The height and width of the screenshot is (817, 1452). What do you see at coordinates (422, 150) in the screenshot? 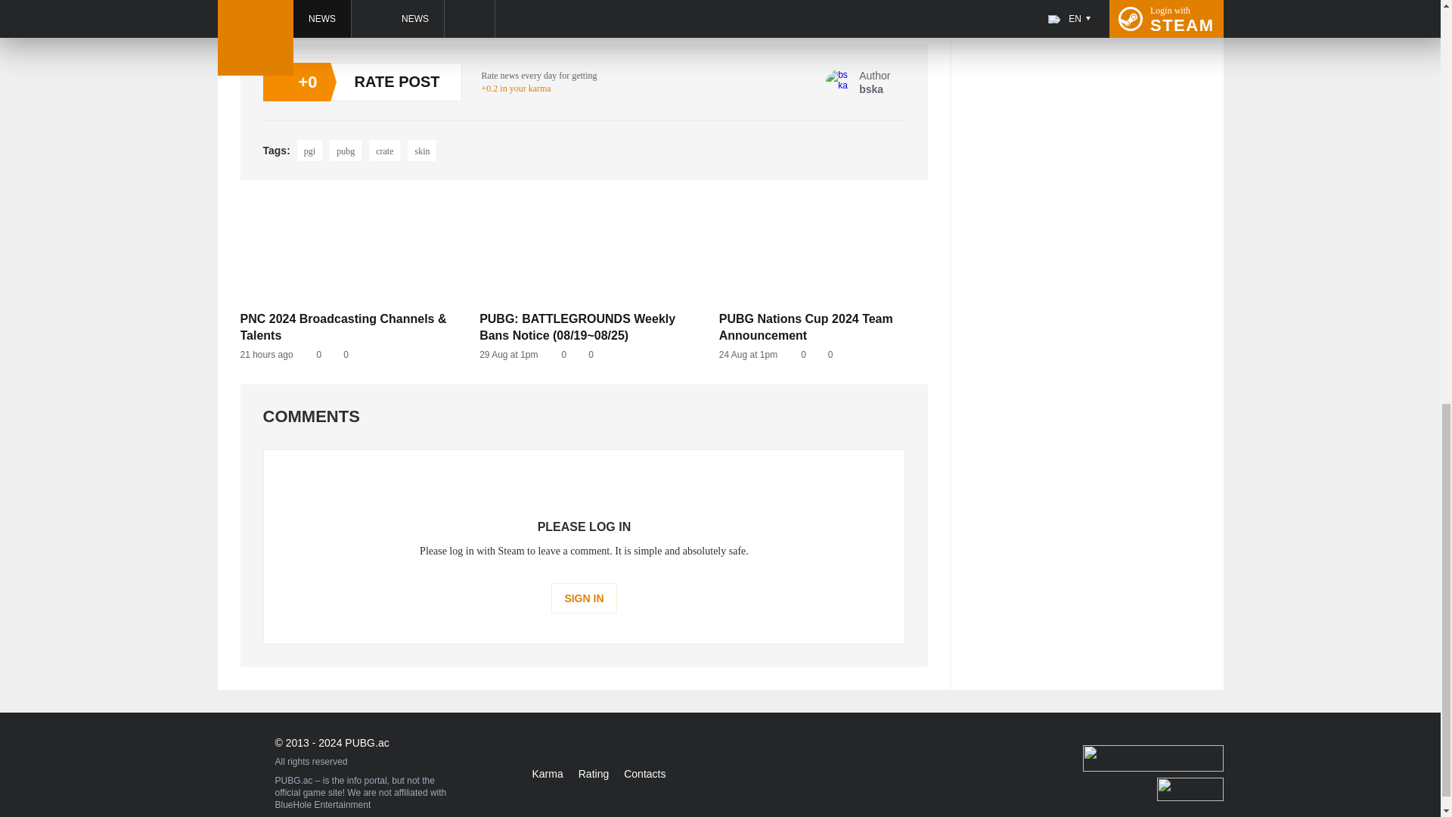
I see `skin` at bounding box center [422, 150].